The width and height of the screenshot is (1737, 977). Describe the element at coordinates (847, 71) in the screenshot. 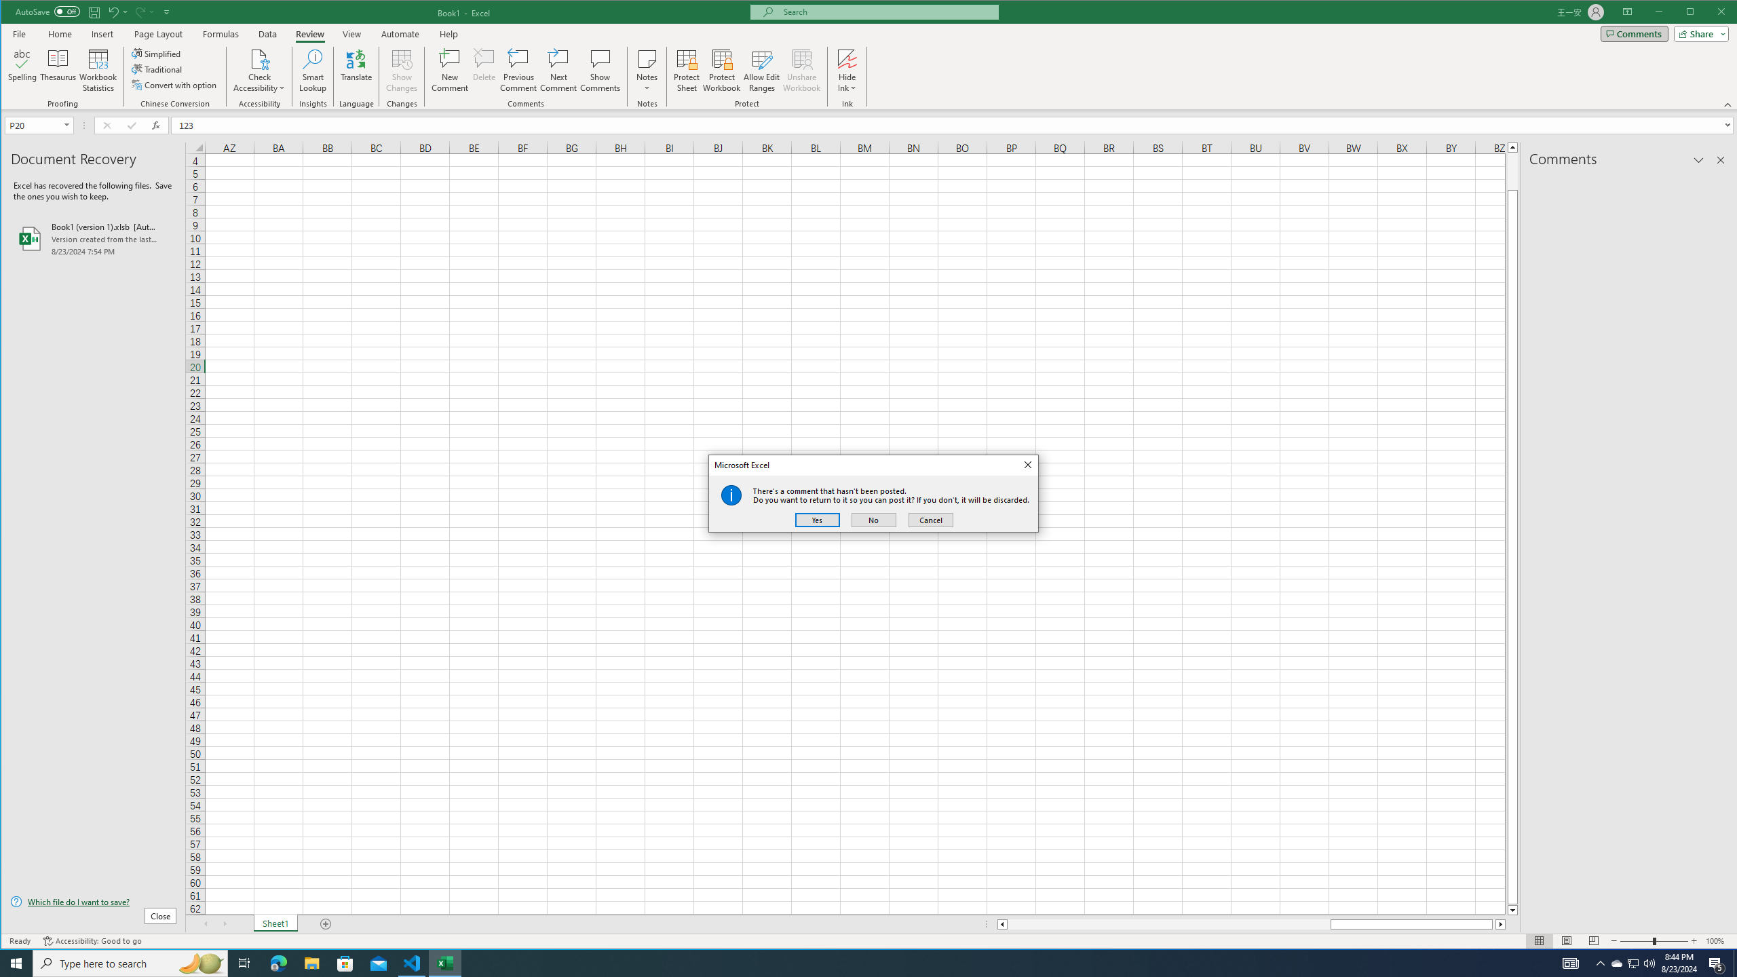

I see `Hide Ink` at that location.